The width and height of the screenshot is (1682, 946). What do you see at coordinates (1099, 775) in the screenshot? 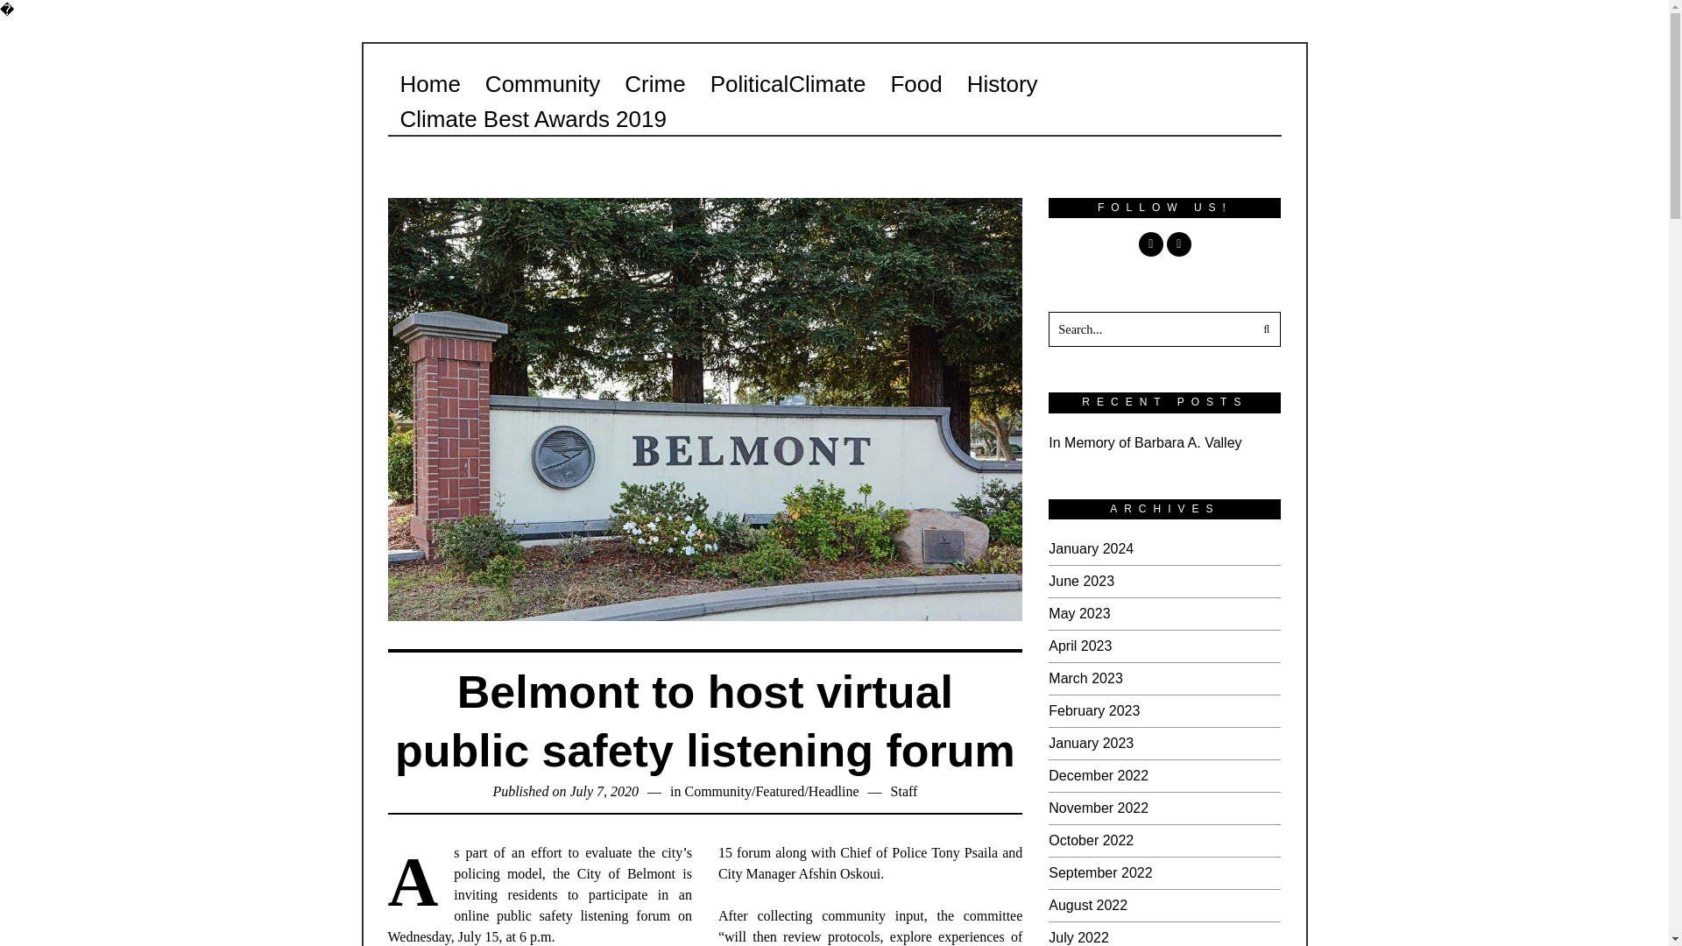
I see `December 2022` at bounding box center [1099, 775].